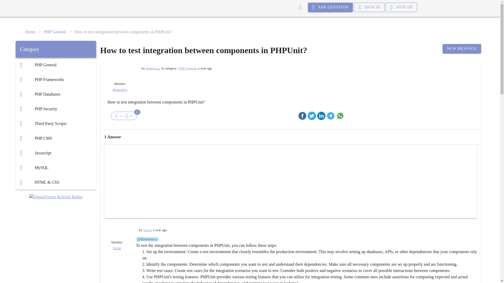 Image resolution: width=504 pixels, height=283 pixels. I want to click on NEW MESSAGE, so click(462, 49).